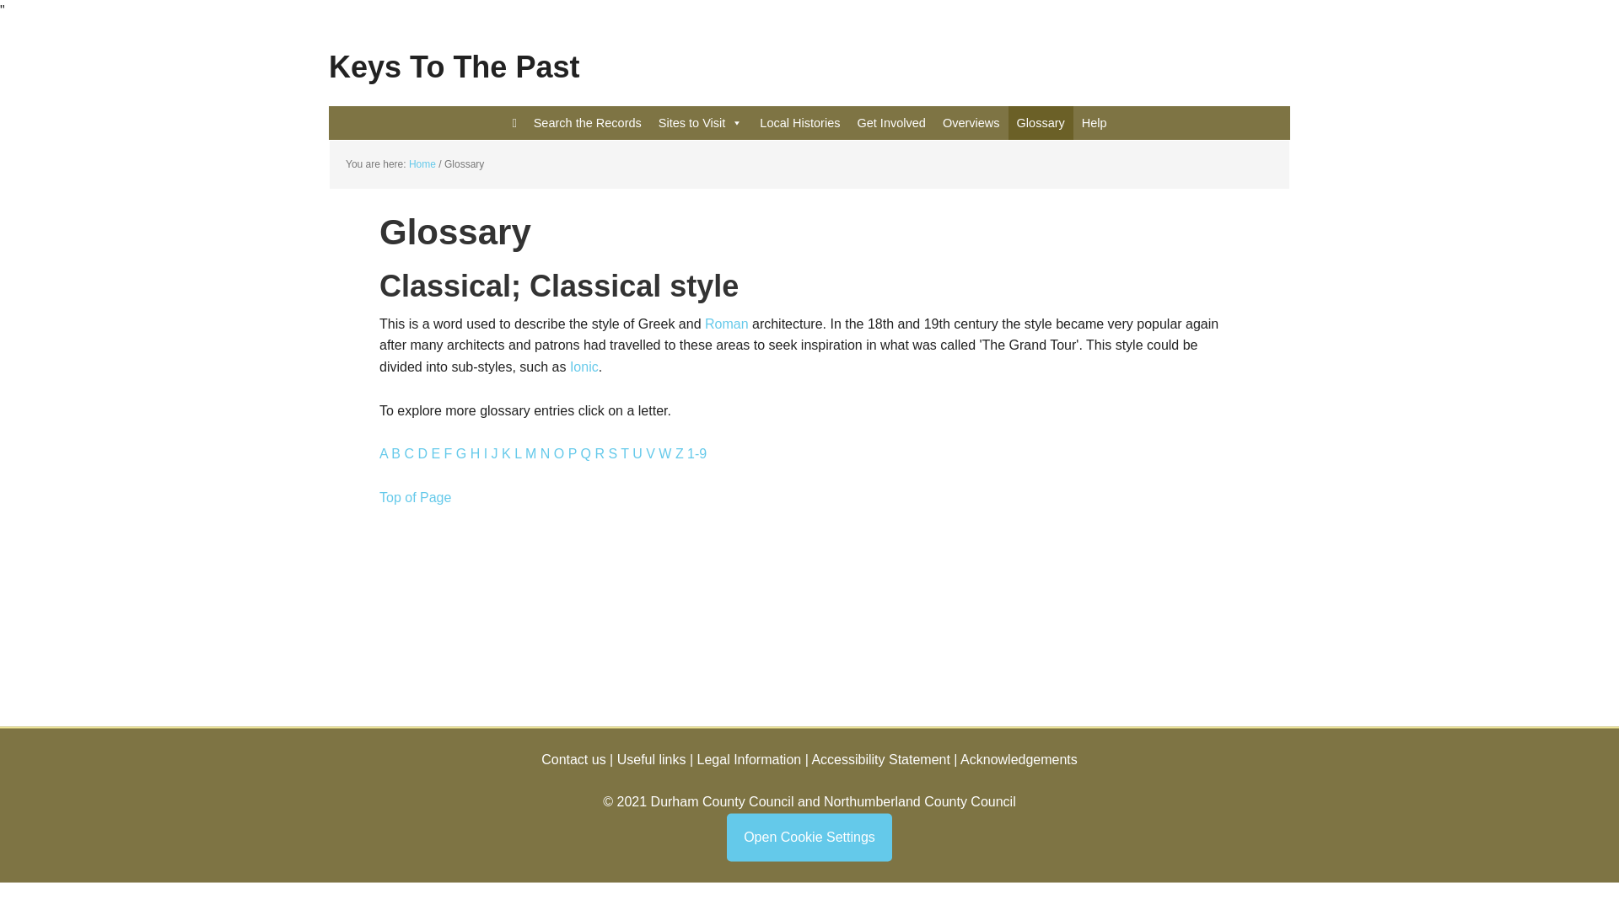  I want to click on Keys To The Past, so click(809, 55).